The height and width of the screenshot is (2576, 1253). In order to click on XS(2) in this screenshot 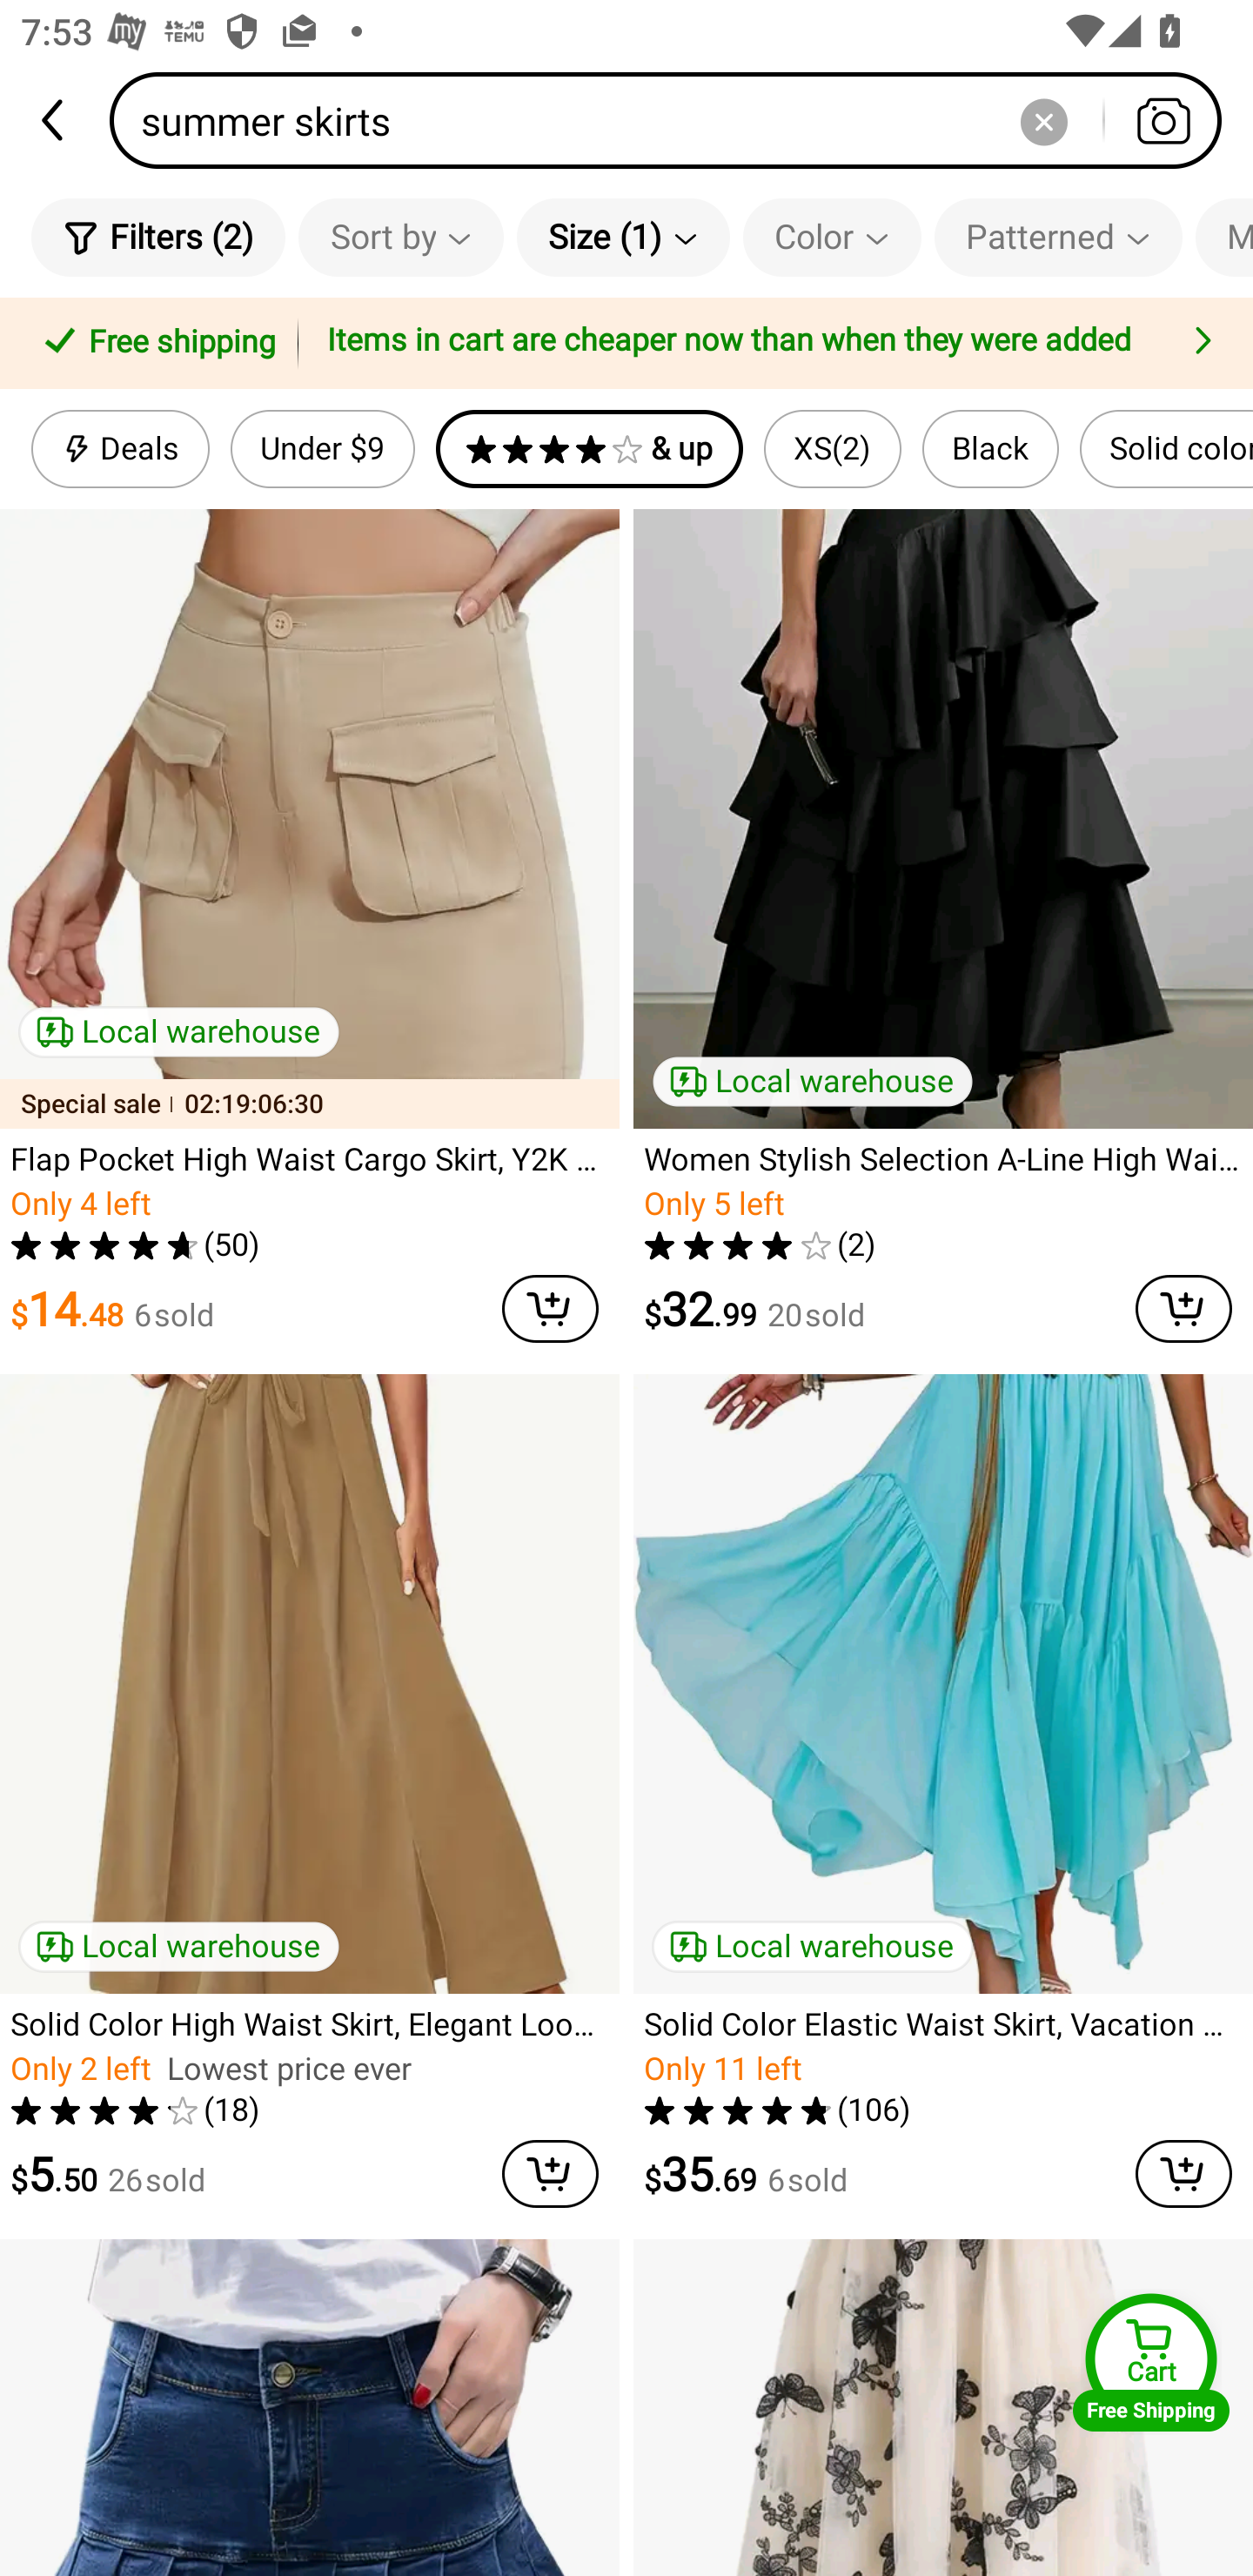, I will do `click(832, 449)`.